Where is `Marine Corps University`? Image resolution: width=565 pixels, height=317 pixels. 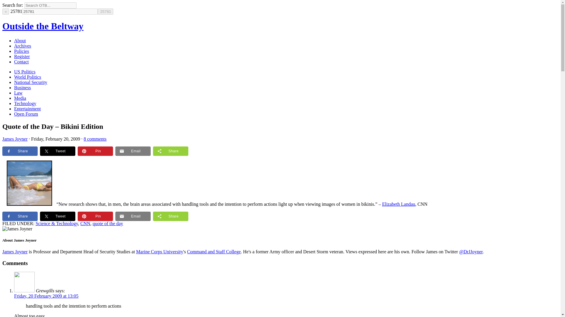
Marine Corps University is located at coordinates (159, 252).